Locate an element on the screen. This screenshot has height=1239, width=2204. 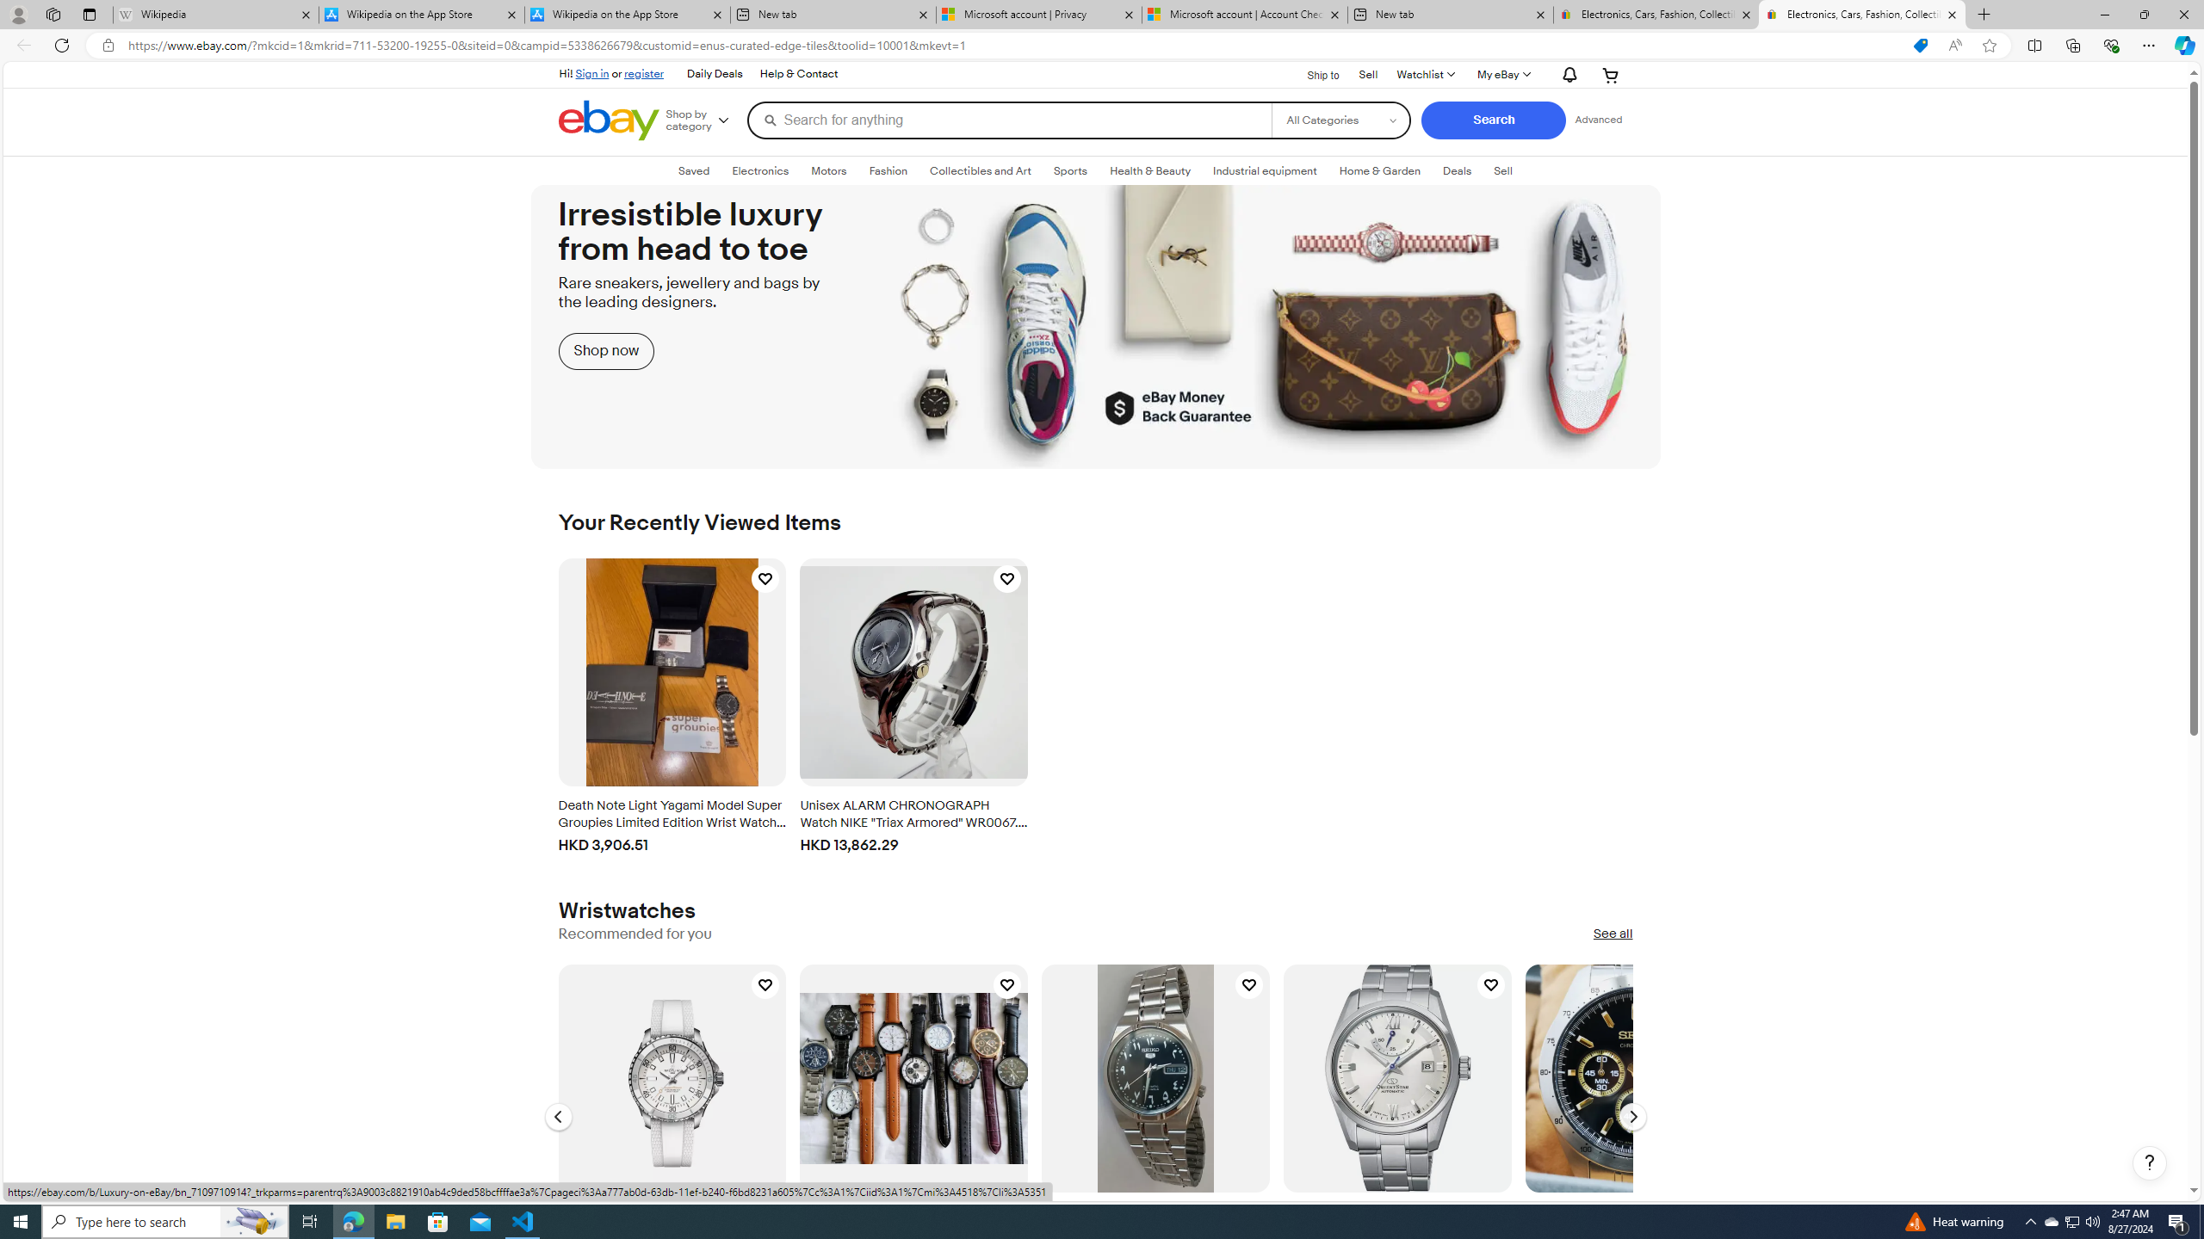
Industrial equipmentExpand: Industrial equipment is located at coordinates (1265, 170).